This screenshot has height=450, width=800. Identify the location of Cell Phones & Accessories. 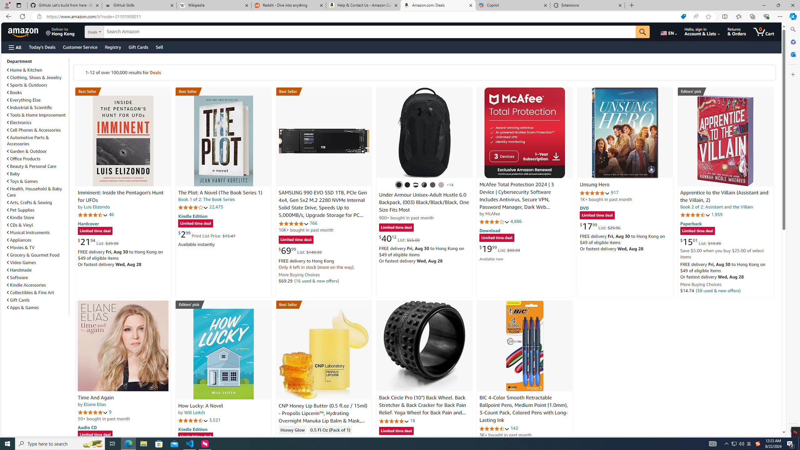
(34, 130).